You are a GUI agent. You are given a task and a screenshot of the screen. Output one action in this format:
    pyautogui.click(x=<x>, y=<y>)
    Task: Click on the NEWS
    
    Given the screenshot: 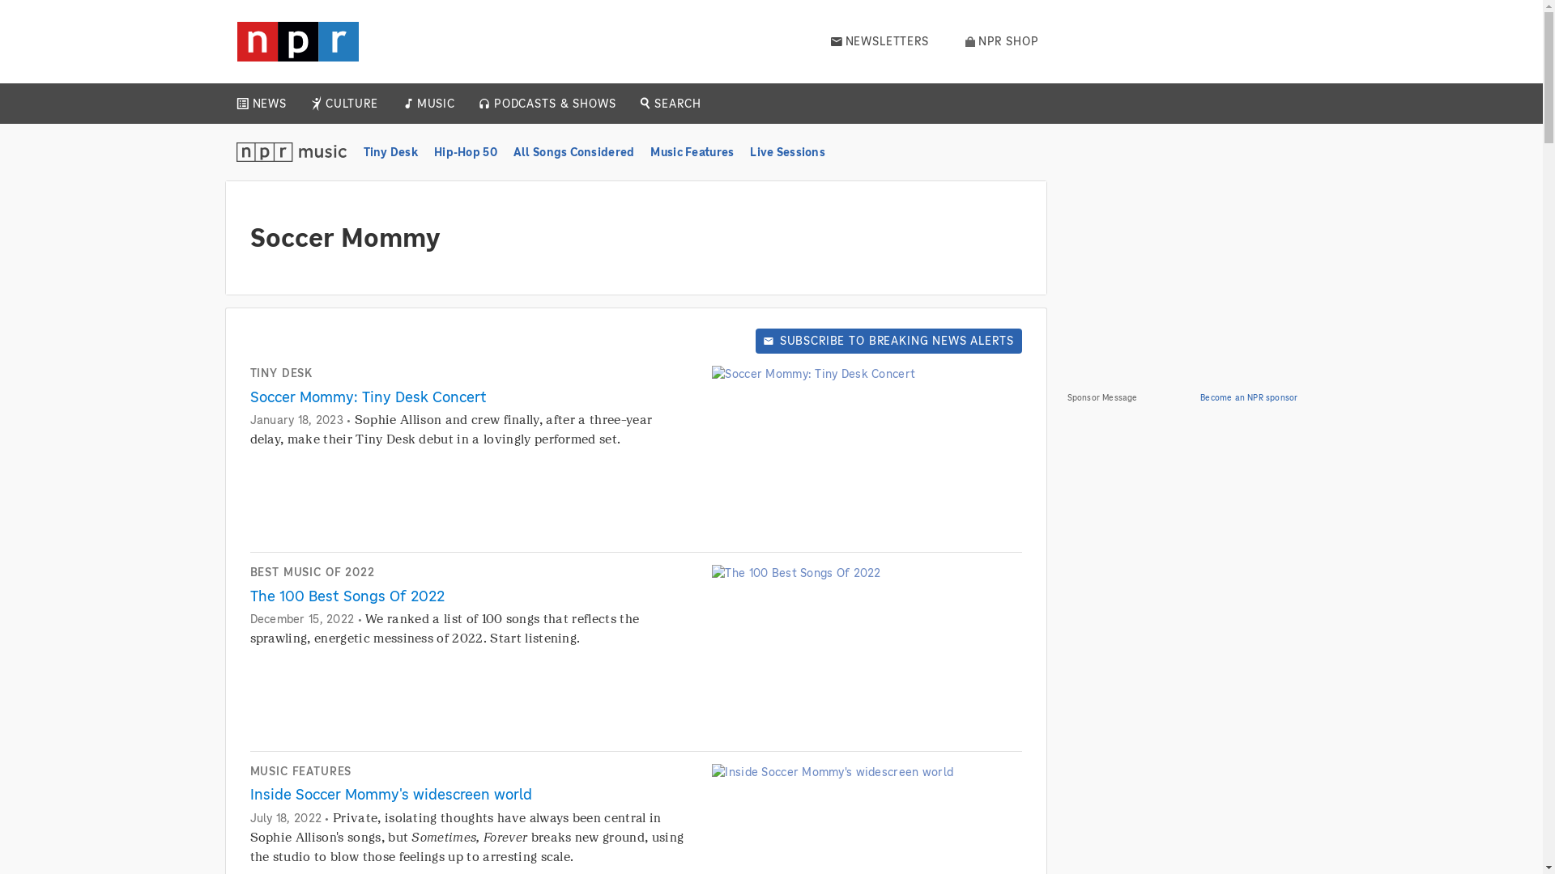 What is the action you would take?
    pyautogui.click(x=269, y=104)
    